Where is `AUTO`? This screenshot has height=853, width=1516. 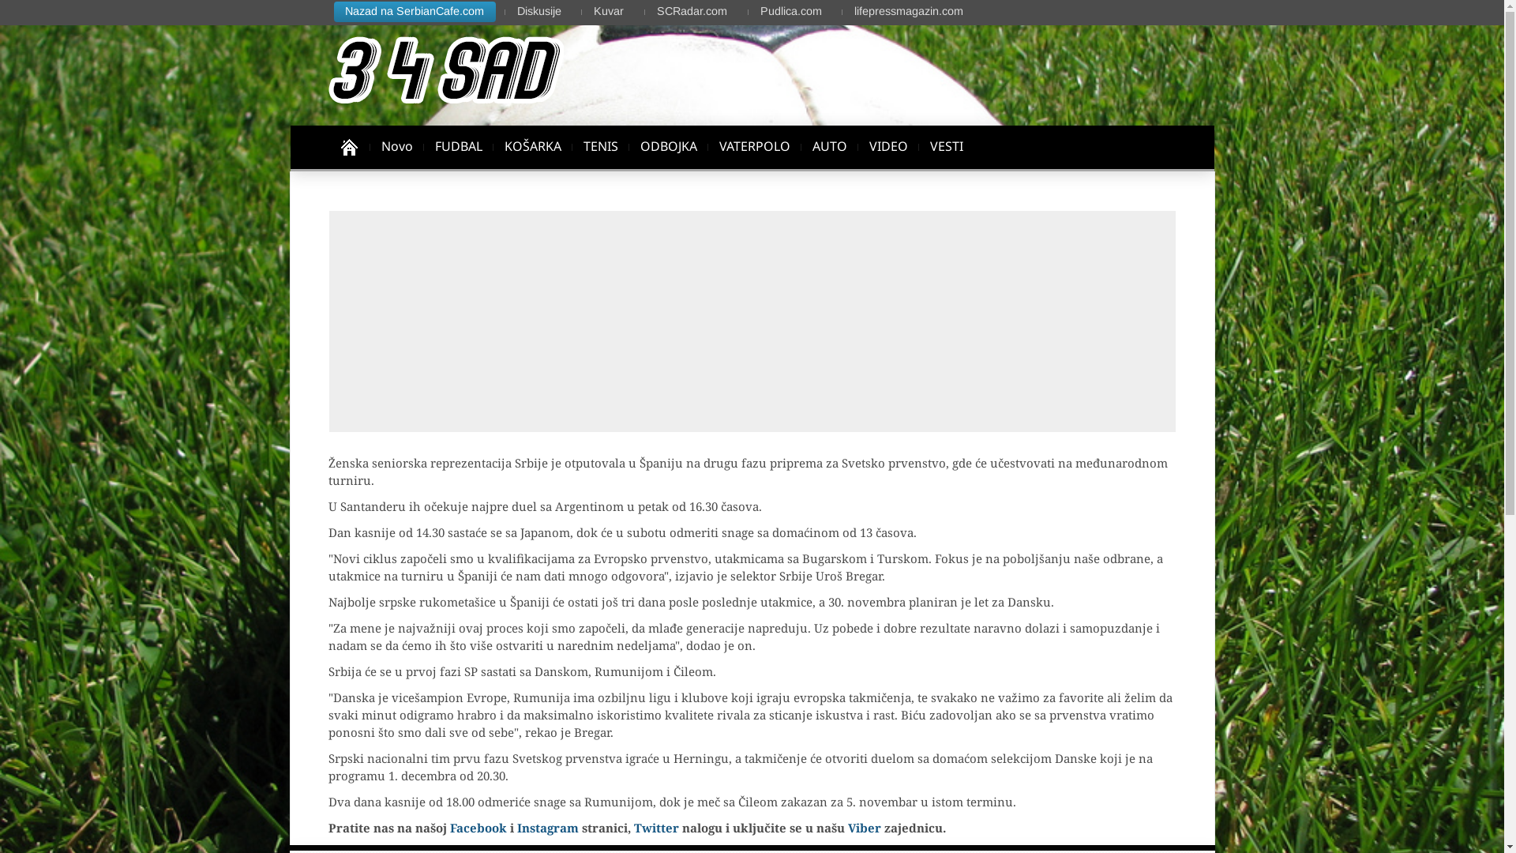
AUTO is located at coordinates (829, 147).